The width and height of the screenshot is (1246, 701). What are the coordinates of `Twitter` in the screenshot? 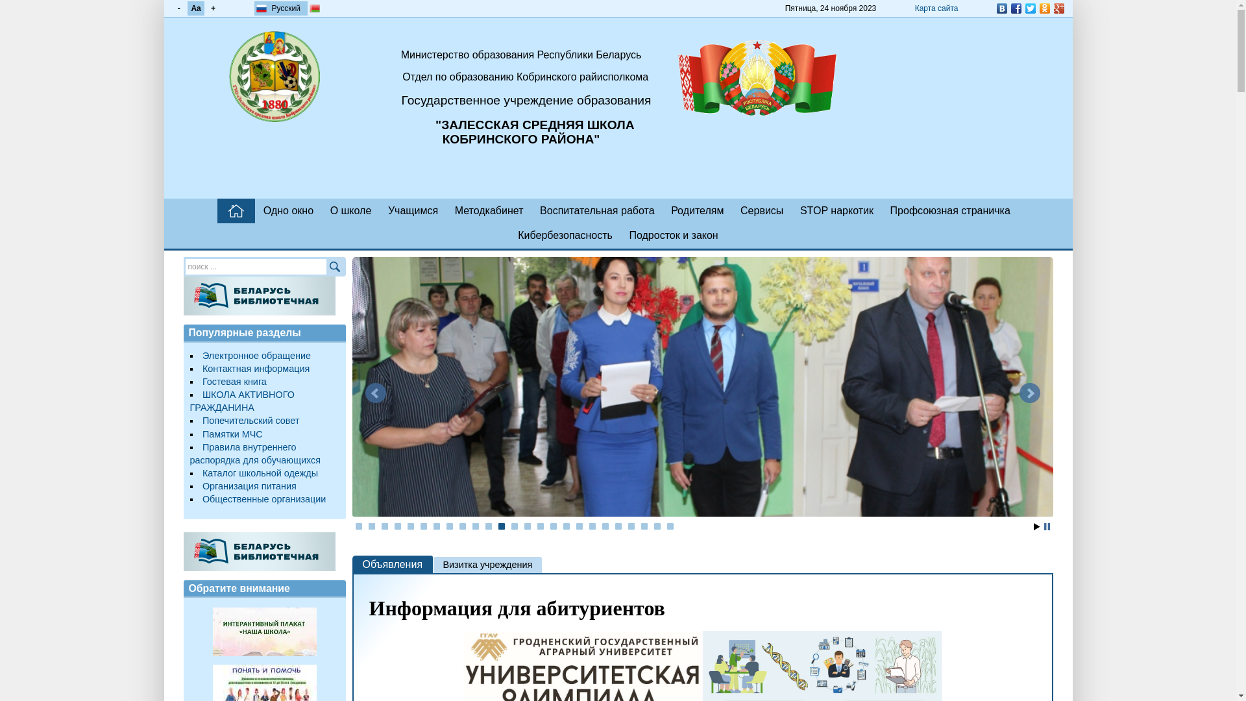 It's located at (1030, 8).